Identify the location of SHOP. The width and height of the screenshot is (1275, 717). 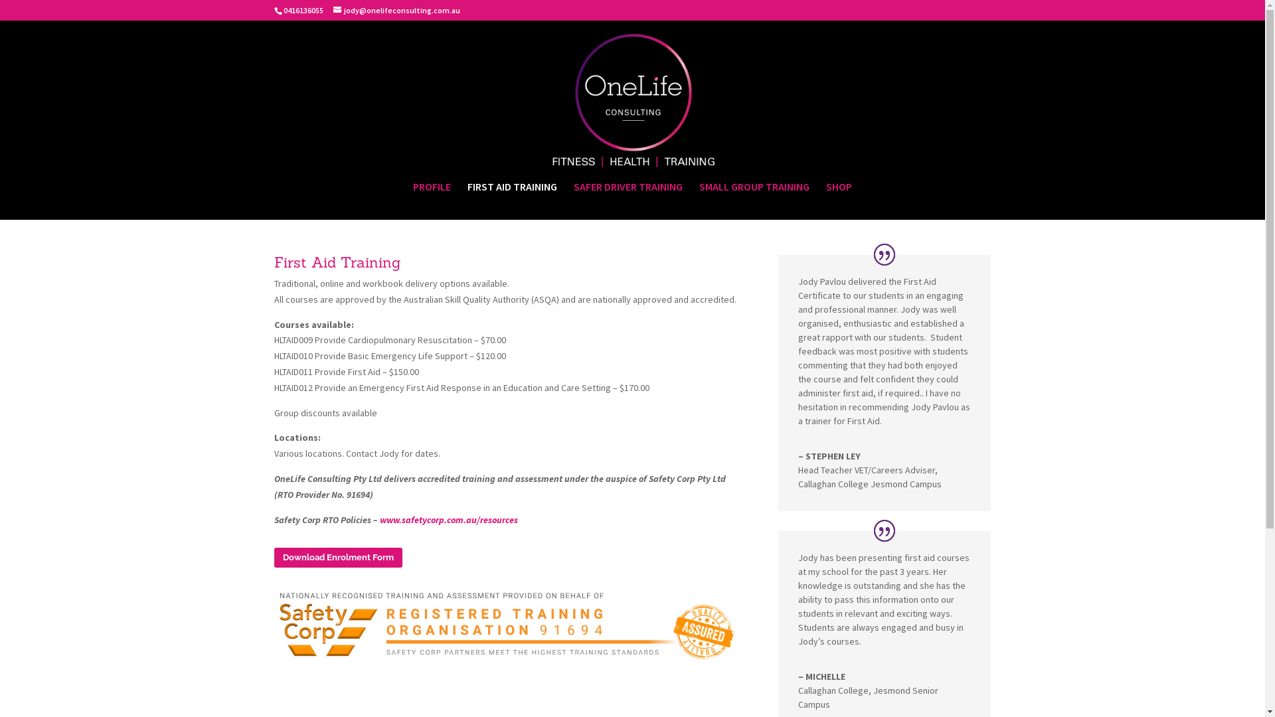
(839, 200).